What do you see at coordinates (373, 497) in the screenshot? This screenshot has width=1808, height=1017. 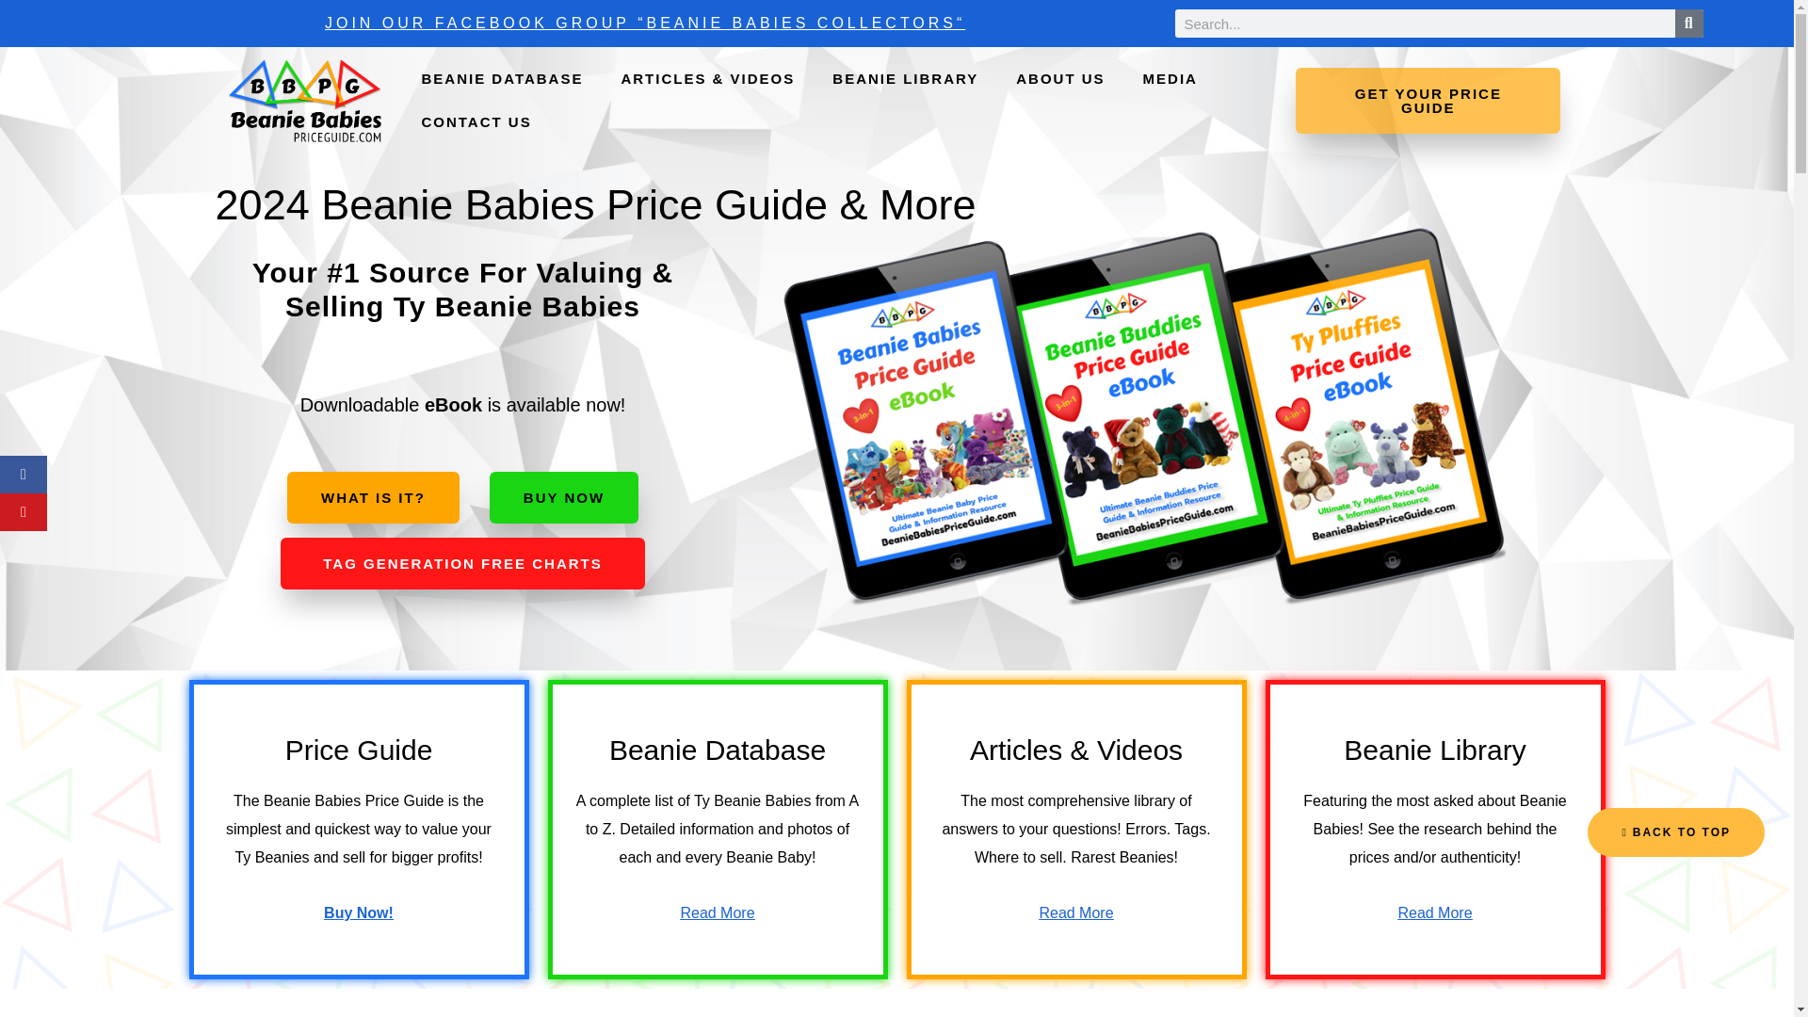 I see `WHAT IS IT?` at bounding box center [373, 497].